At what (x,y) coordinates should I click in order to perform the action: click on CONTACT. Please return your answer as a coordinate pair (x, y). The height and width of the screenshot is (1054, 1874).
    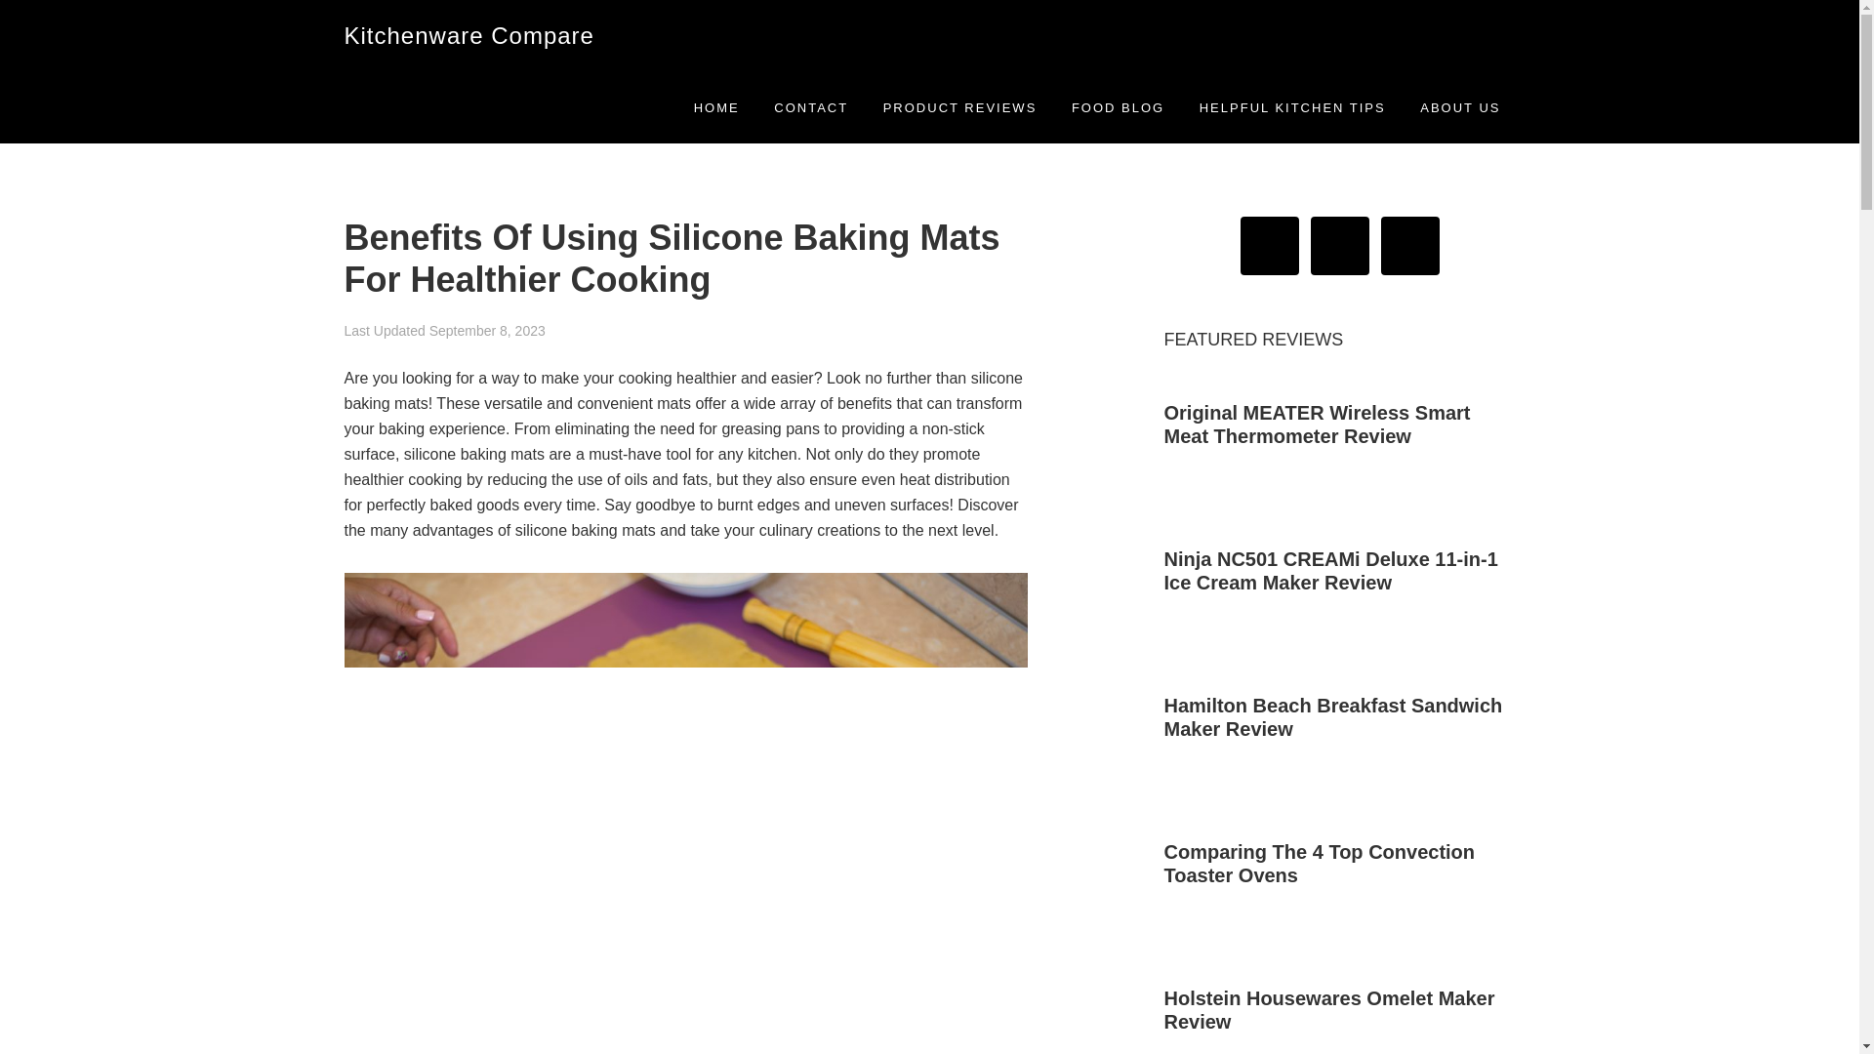
    Looking at the image, I should click on (810, 107).